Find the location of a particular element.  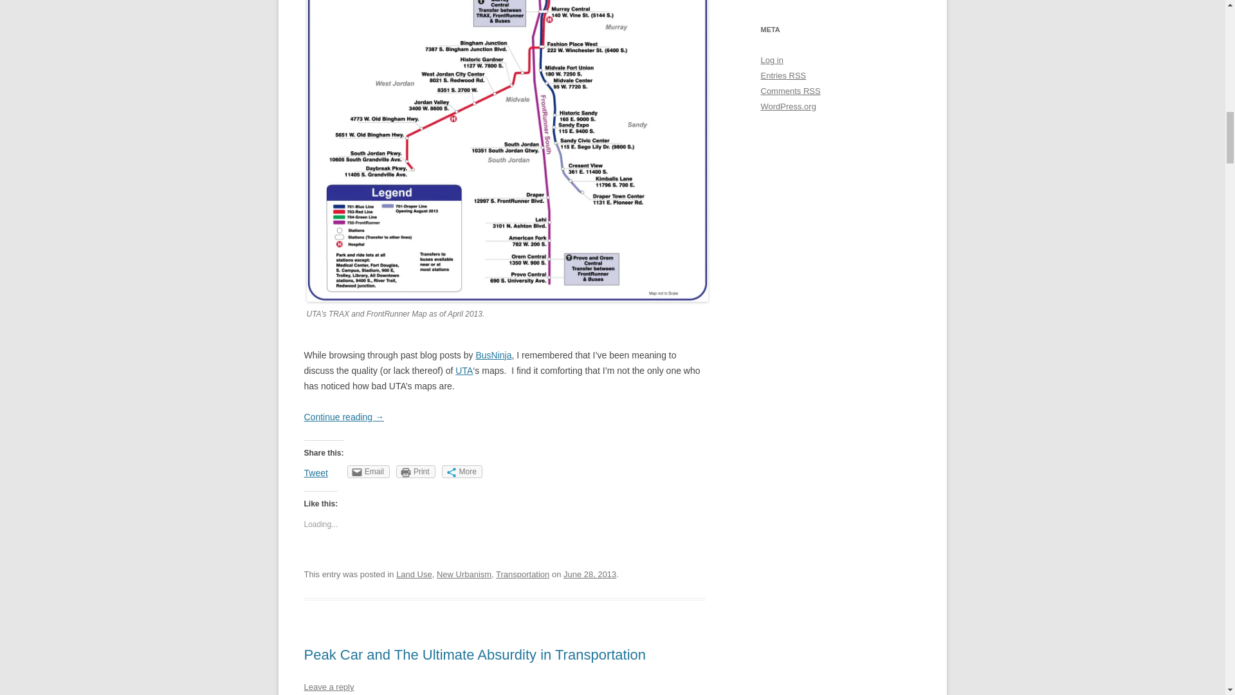

BusNinja is located at coordinates (493, 355).